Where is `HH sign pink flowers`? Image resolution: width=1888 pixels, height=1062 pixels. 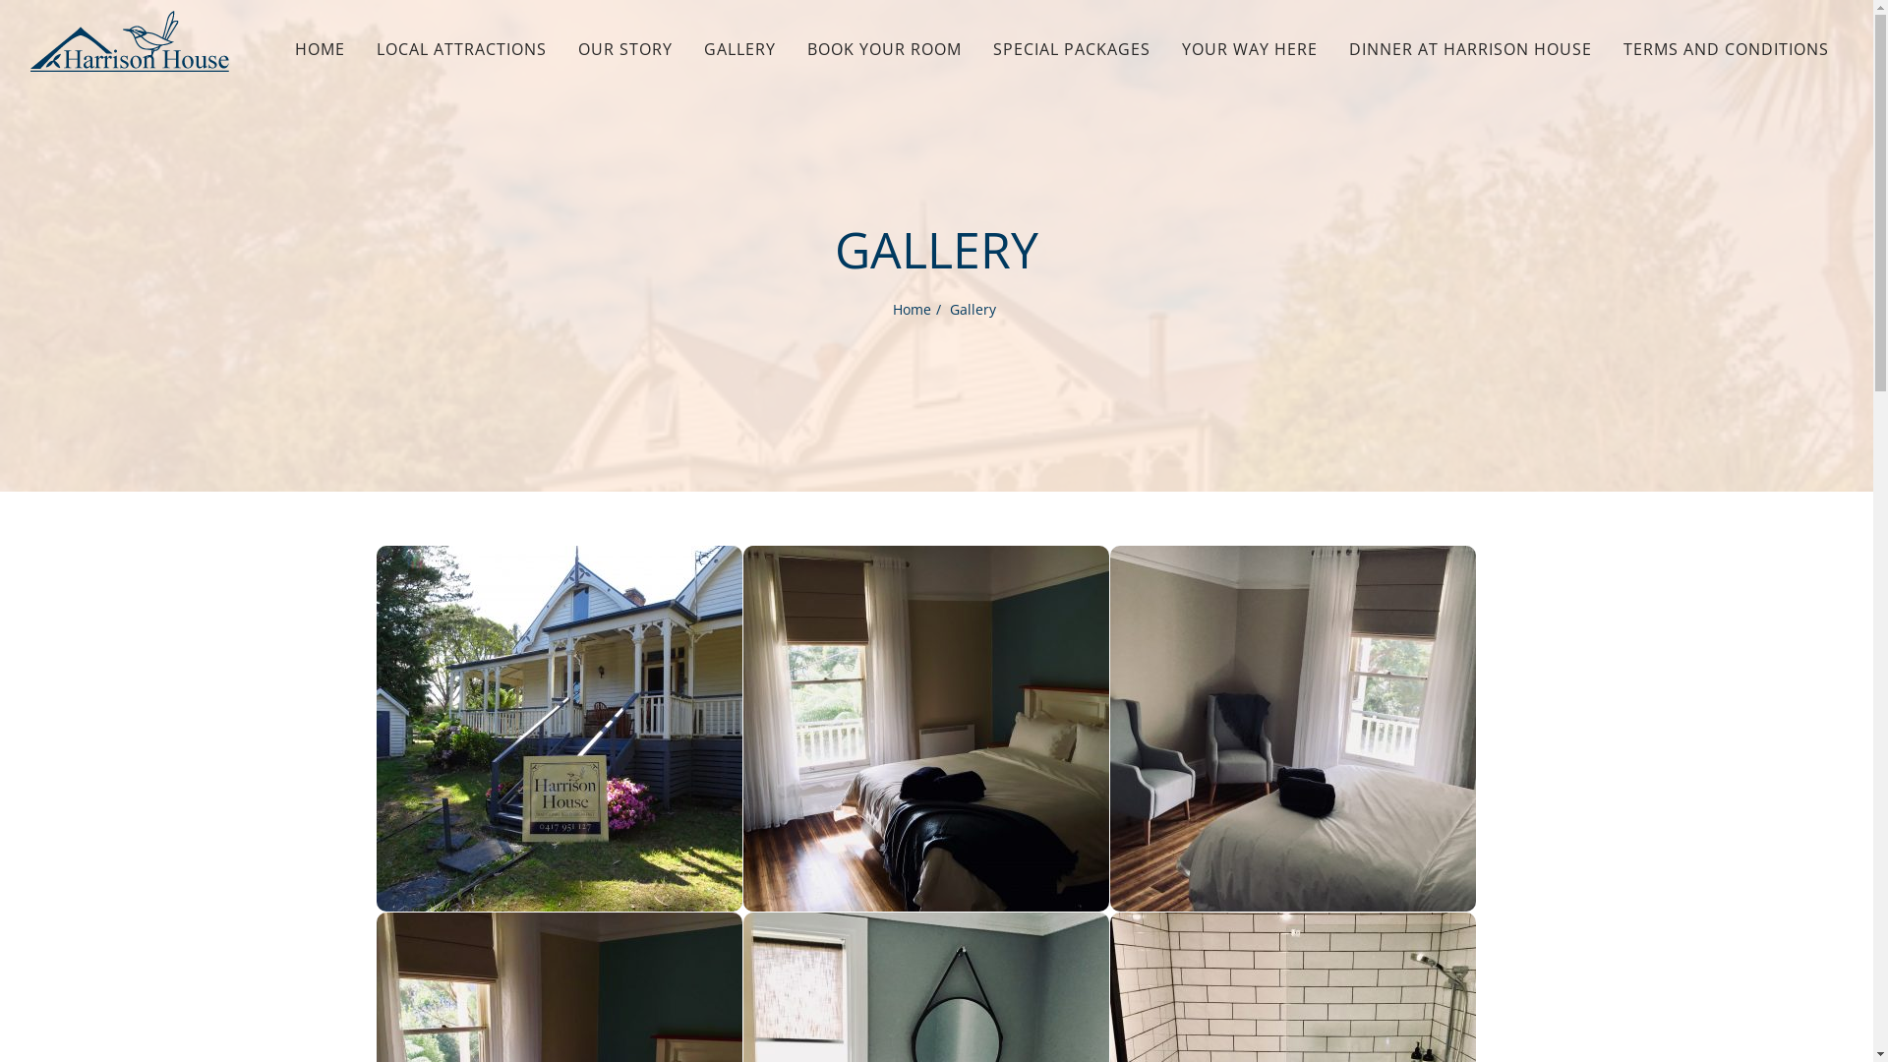 HH sign pink flowers is located at coordinates (559, 729).